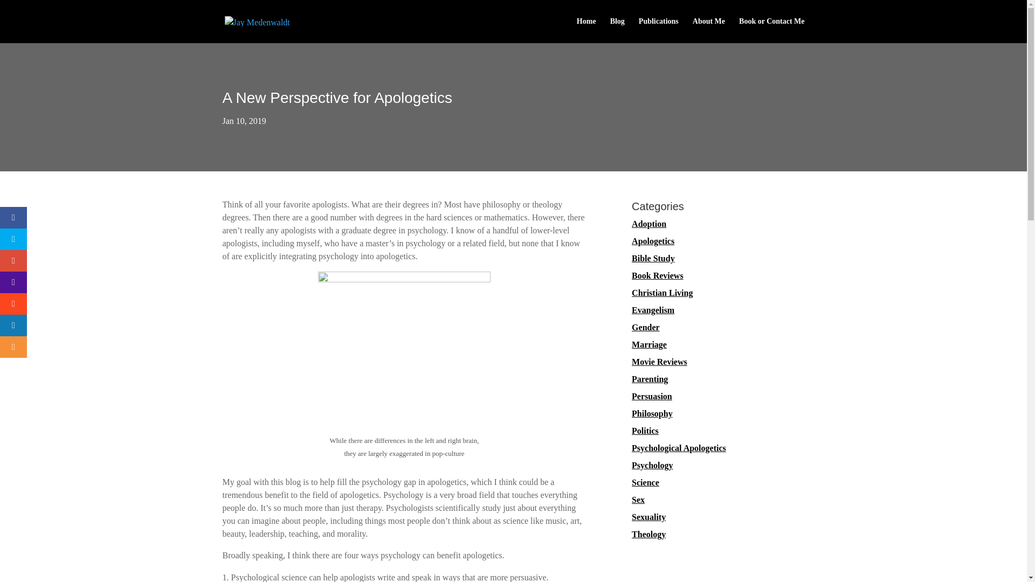 The image size is (1035, 582). I want to click on Book Reviews, so click(657, 275).